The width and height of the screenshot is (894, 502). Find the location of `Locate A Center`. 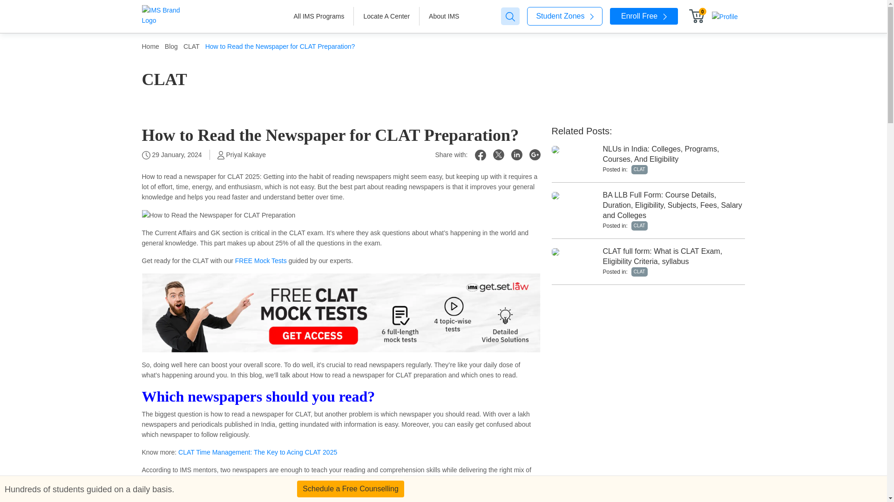

Locate A Center is located at coordinates (386, 16).